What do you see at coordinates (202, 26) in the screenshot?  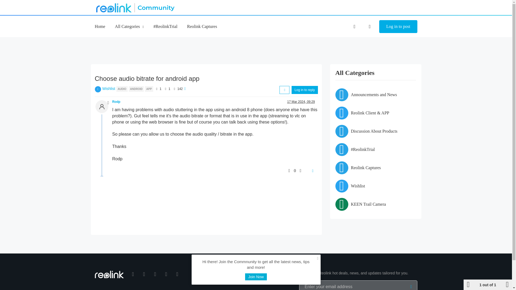 I see `Reolink Captures` at bounding box center [202, 26].